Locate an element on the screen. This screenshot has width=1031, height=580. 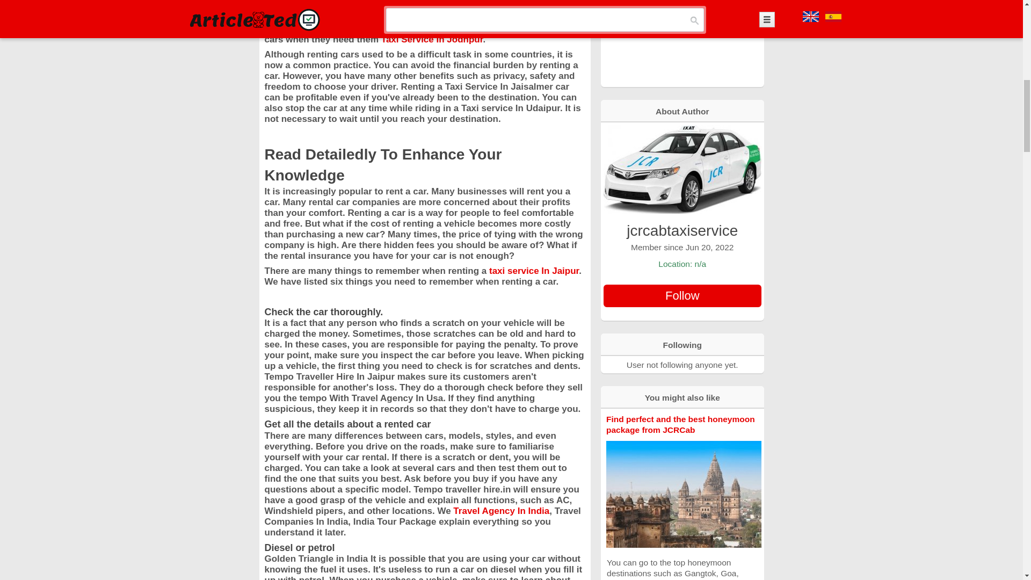
Travel Agency In India is located at coordinates (502, 511).